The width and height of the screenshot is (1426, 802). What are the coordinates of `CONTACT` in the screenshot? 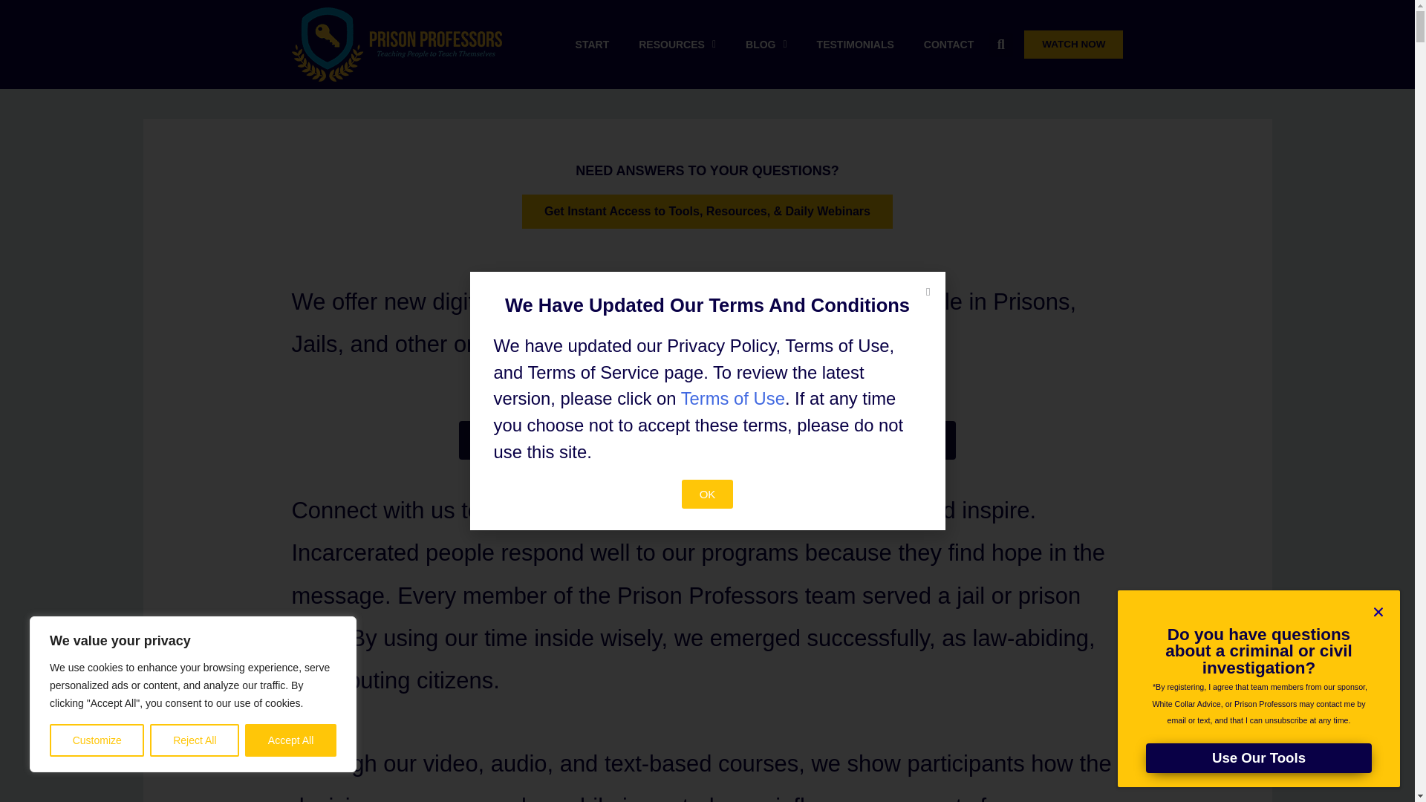 It's located at (948, 45).